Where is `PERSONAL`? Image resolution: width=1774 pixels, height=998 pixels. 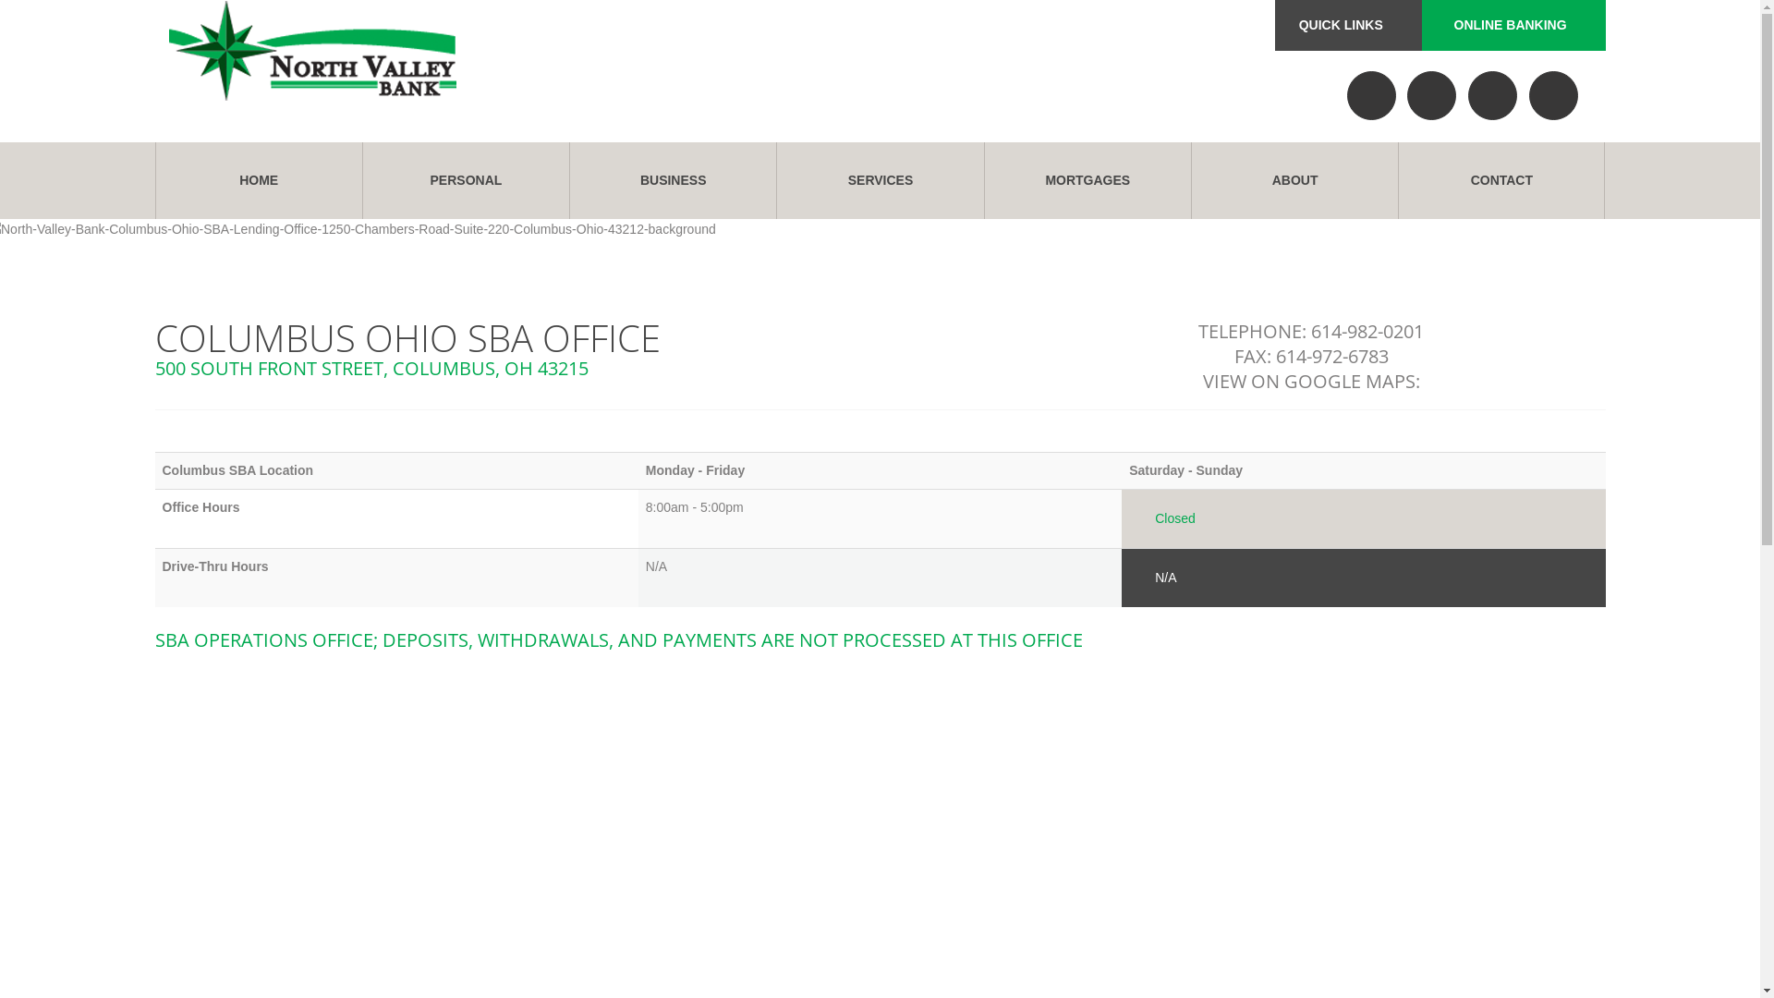
PERSONAL is located at coordinates (466, 181).